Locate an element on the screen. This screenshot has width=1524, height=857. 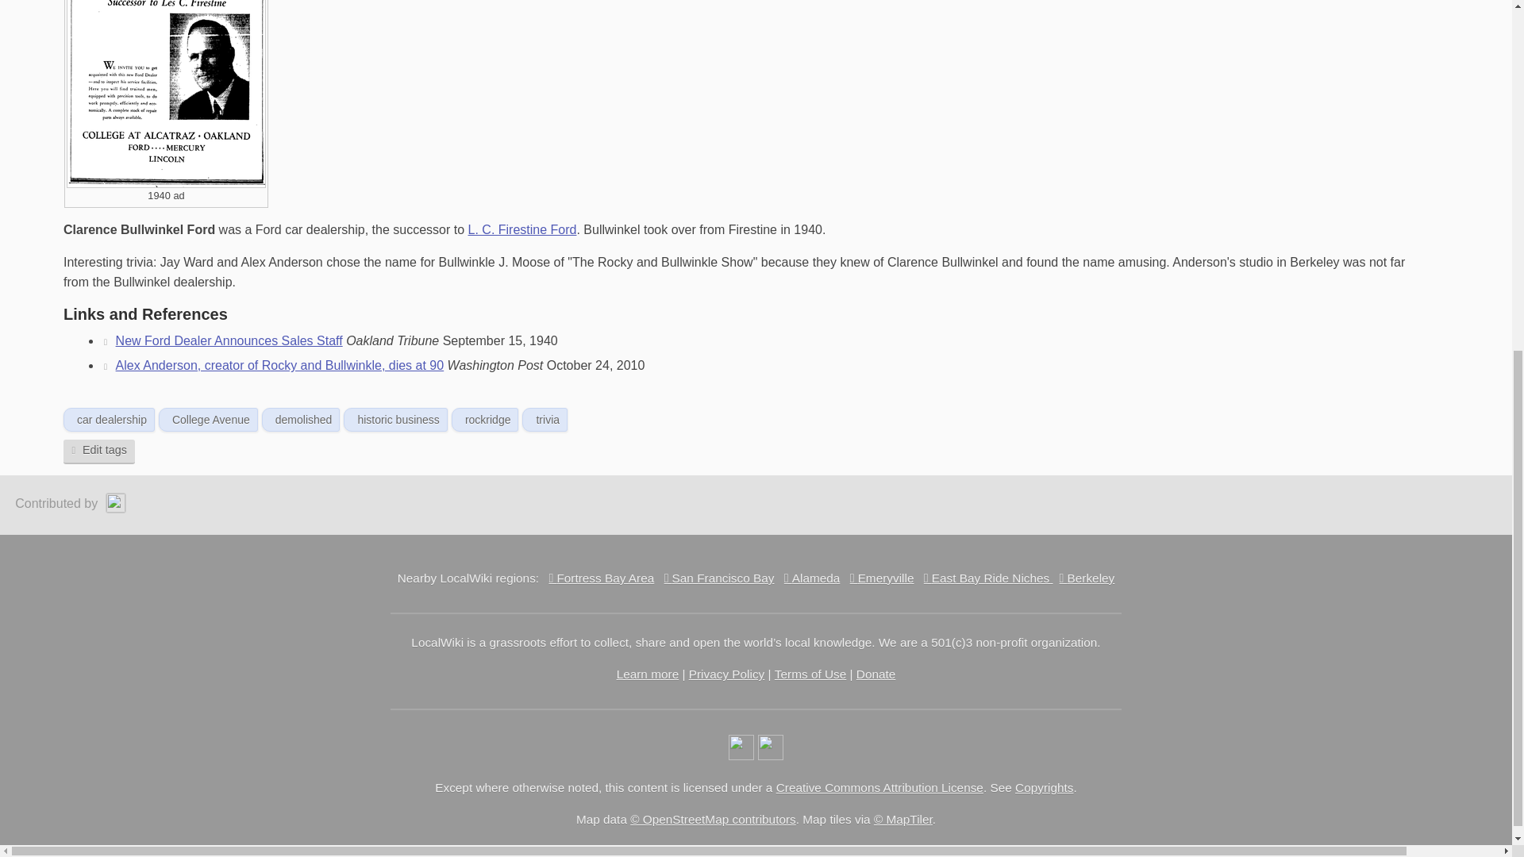
rockridge is located at coordinates (487, 419).